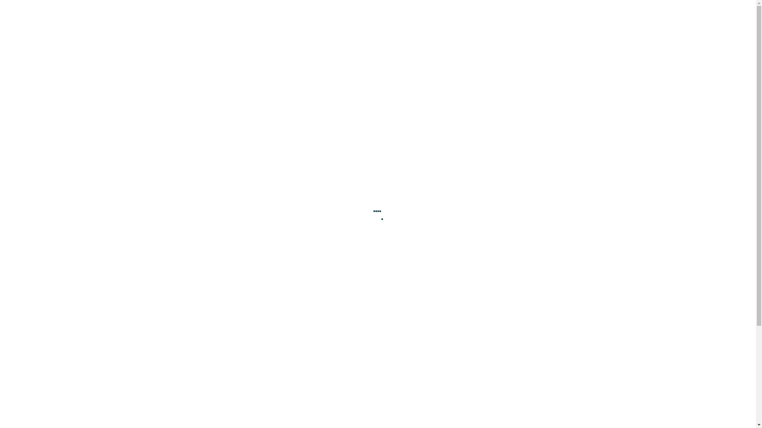 The width and height of the screenshot is (762, 428). I want to click on Store Loaction, so click(465, 109).